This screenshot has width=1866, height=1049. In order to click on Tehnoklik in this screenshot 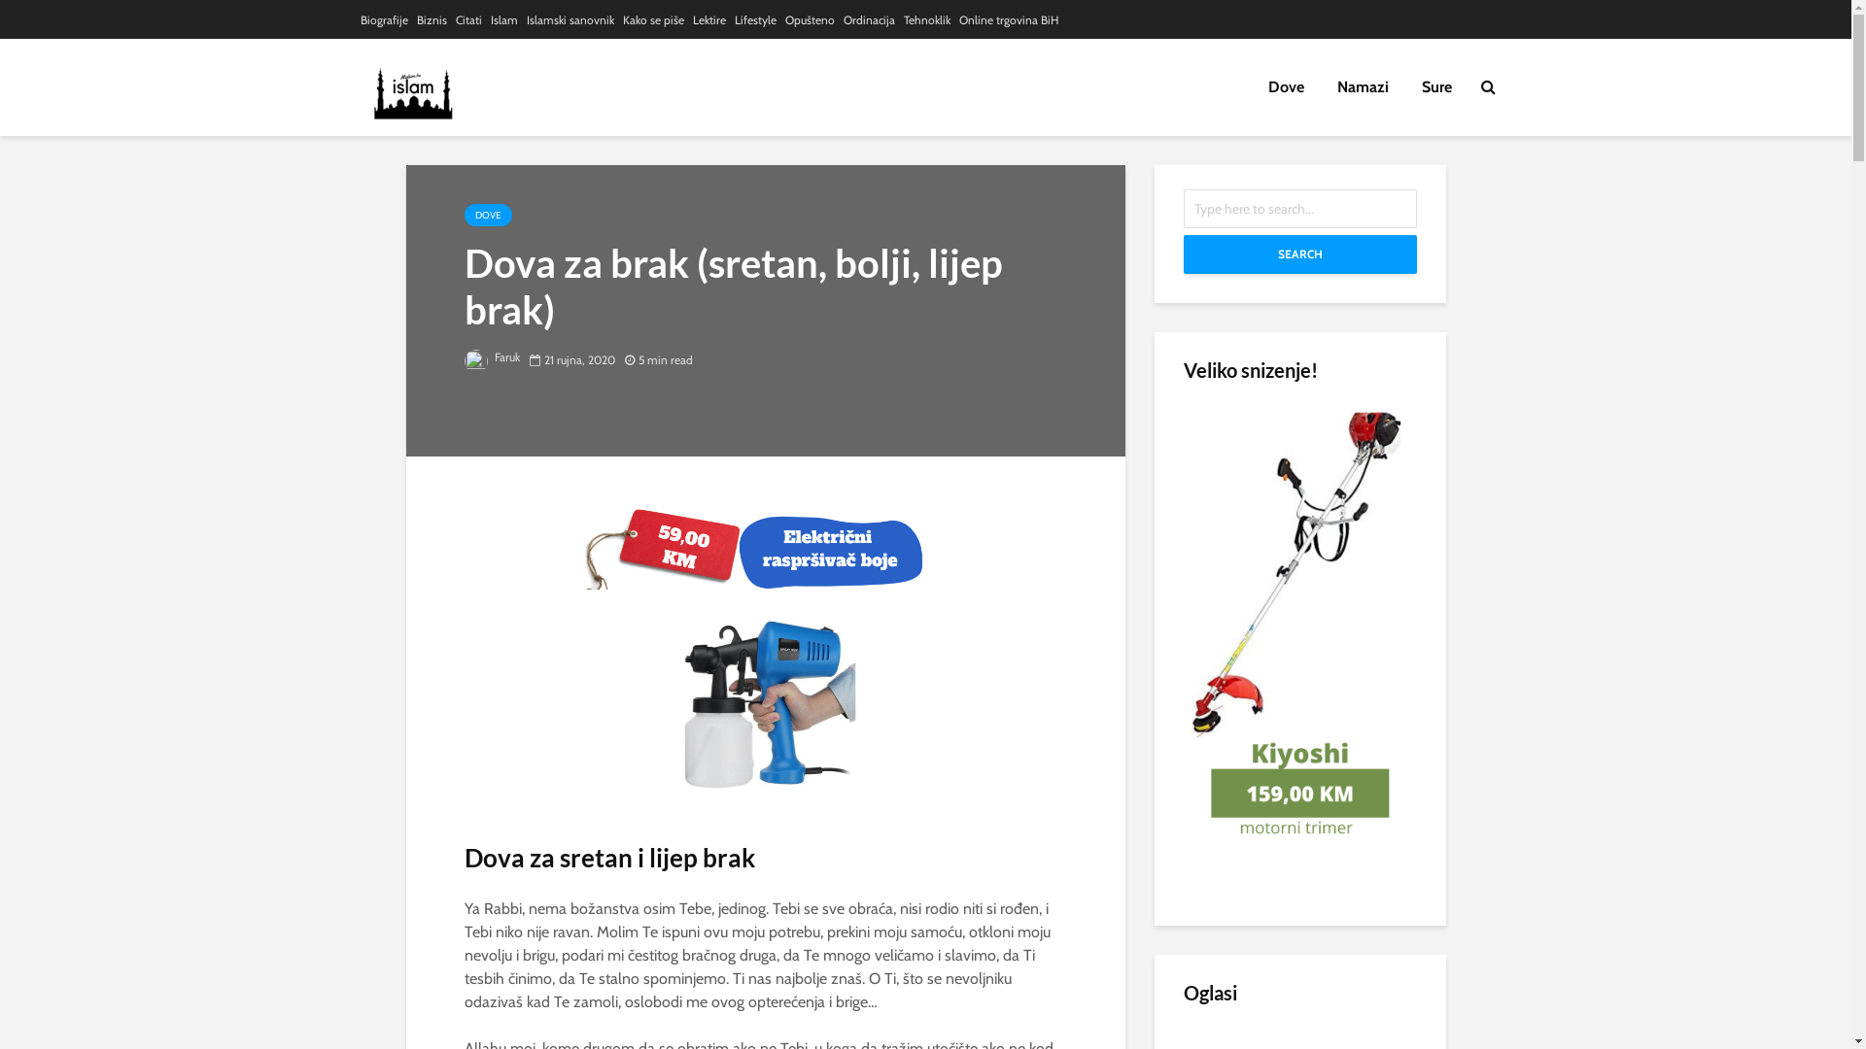, I will do `click(927, 20)`.